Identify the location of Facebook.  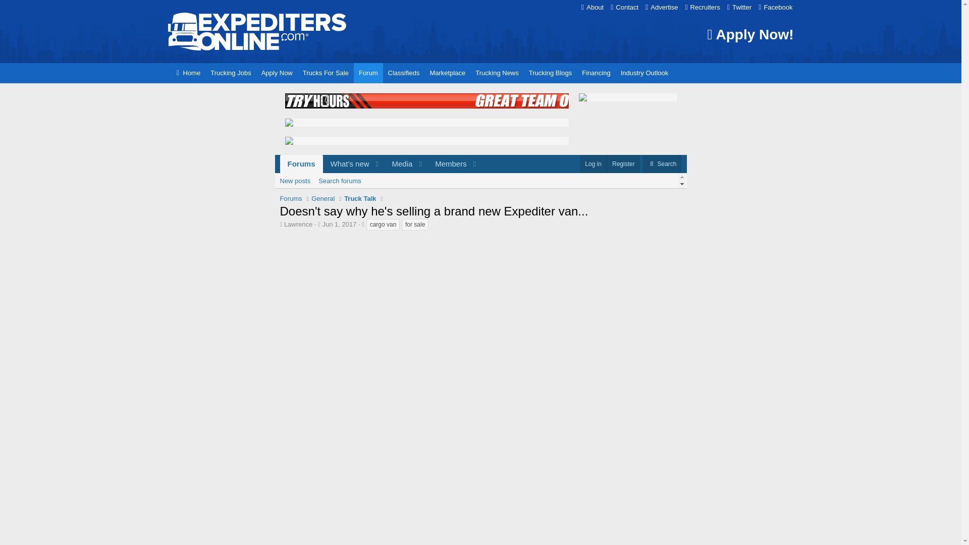
(775, 8).